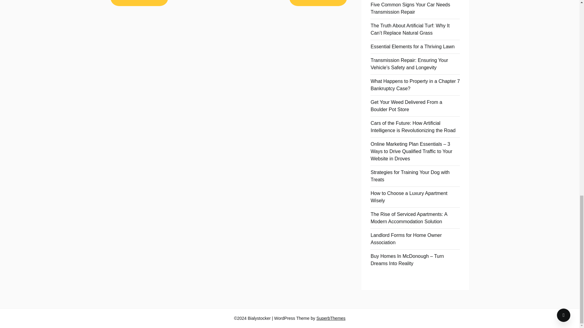 The image size is (584, 328). What do you see at coordinates (331, 318) in the screenshot?
I see `SuperbThemes` at bounding box center [331, 318].